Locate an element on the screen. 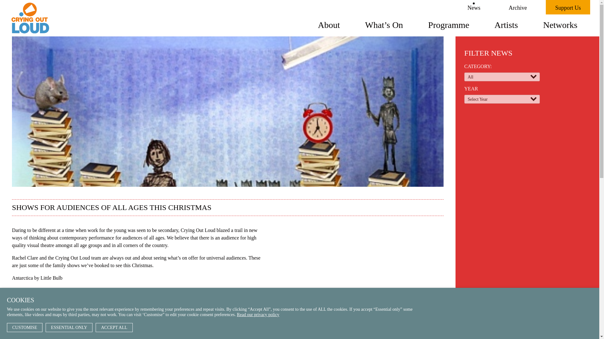 The image size is (604, 339). About is located at coordinates (329, 24).